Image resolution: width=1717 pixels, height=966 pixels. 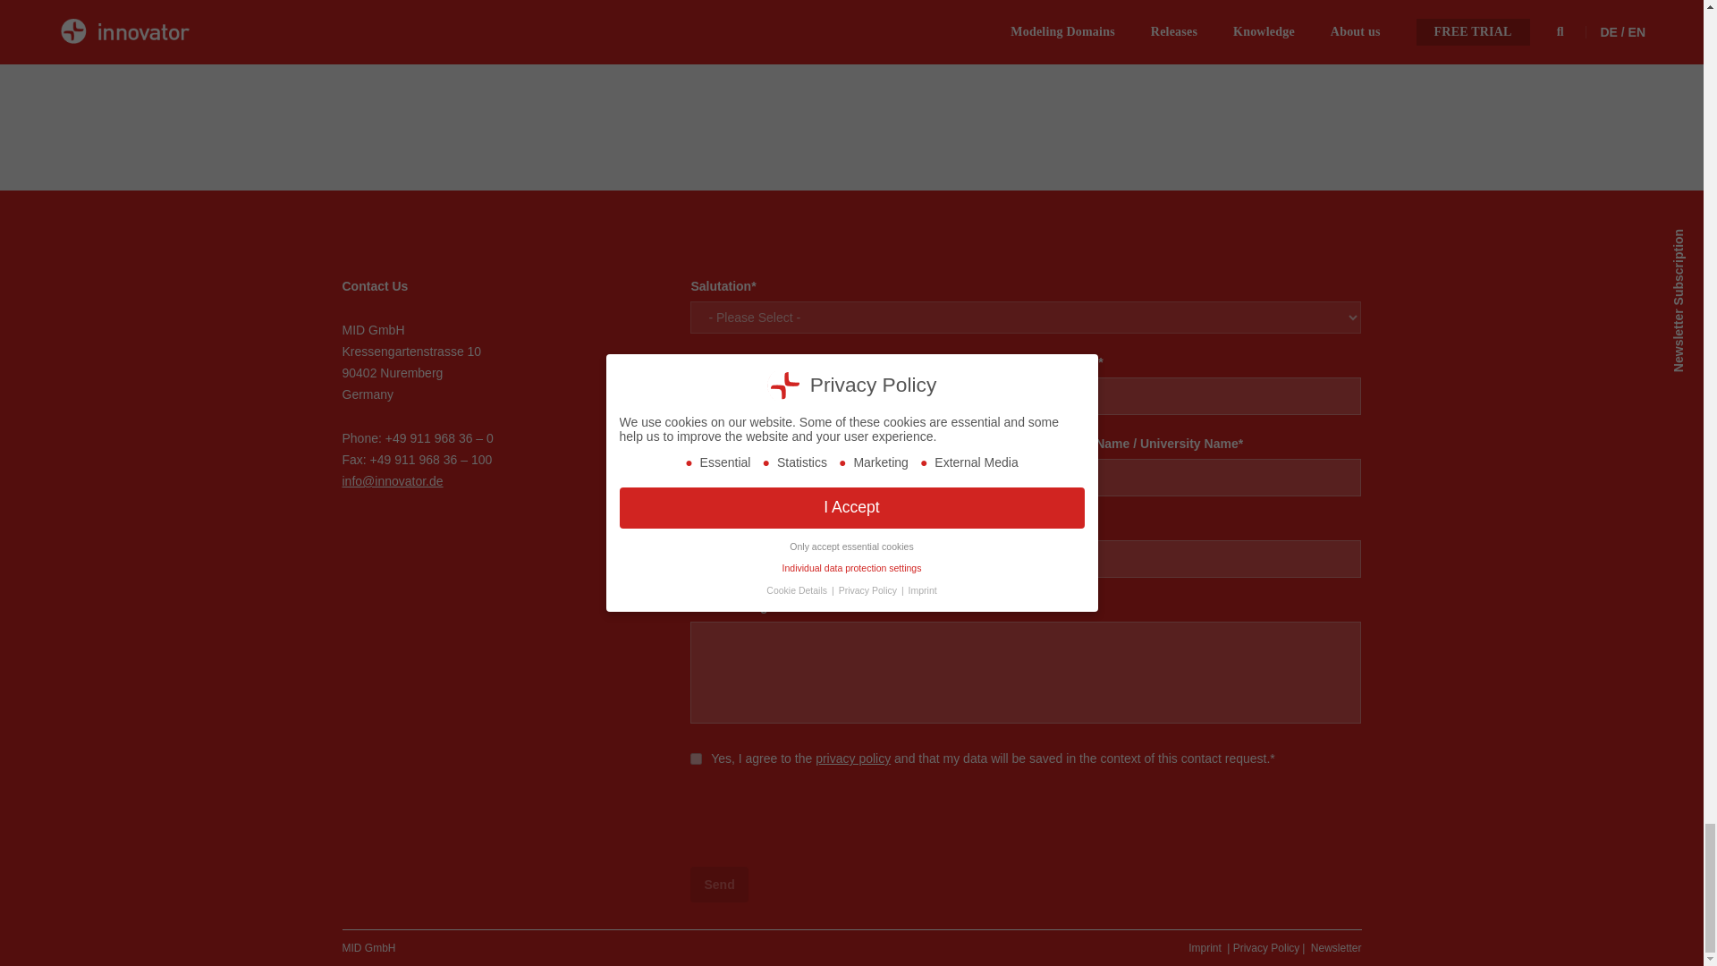 I want to click on Send, so click(x=718, y=884).